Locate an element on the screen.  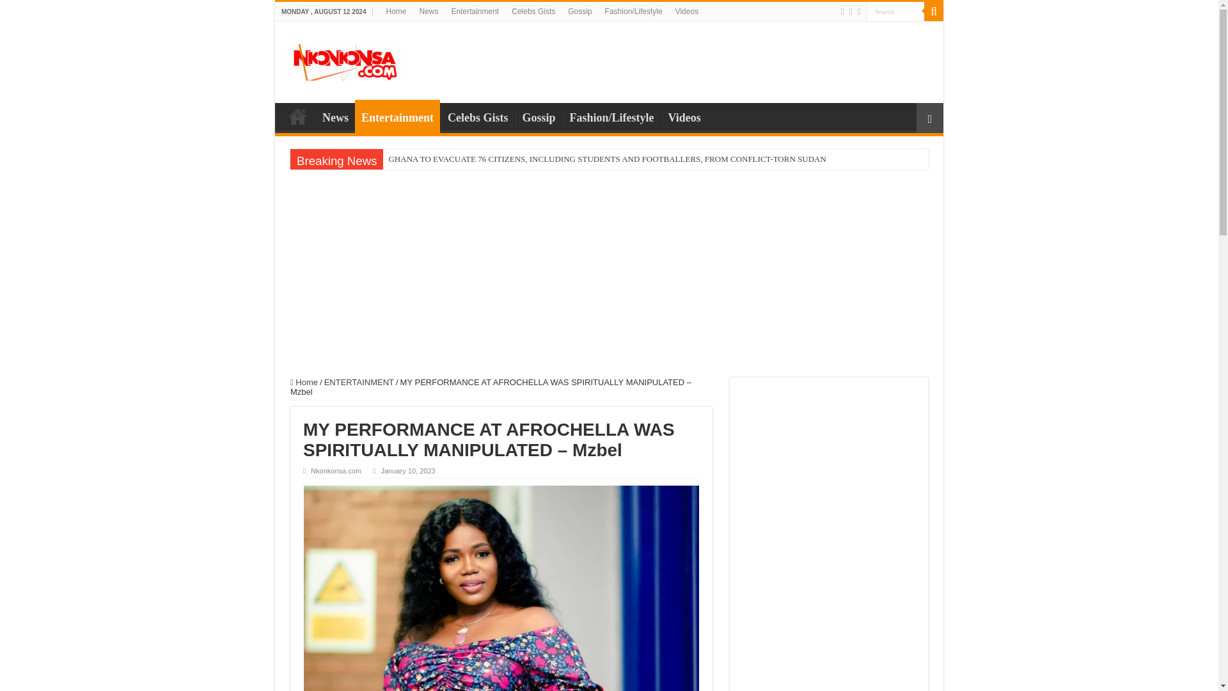
Videos is located at coordinates (687, 12).